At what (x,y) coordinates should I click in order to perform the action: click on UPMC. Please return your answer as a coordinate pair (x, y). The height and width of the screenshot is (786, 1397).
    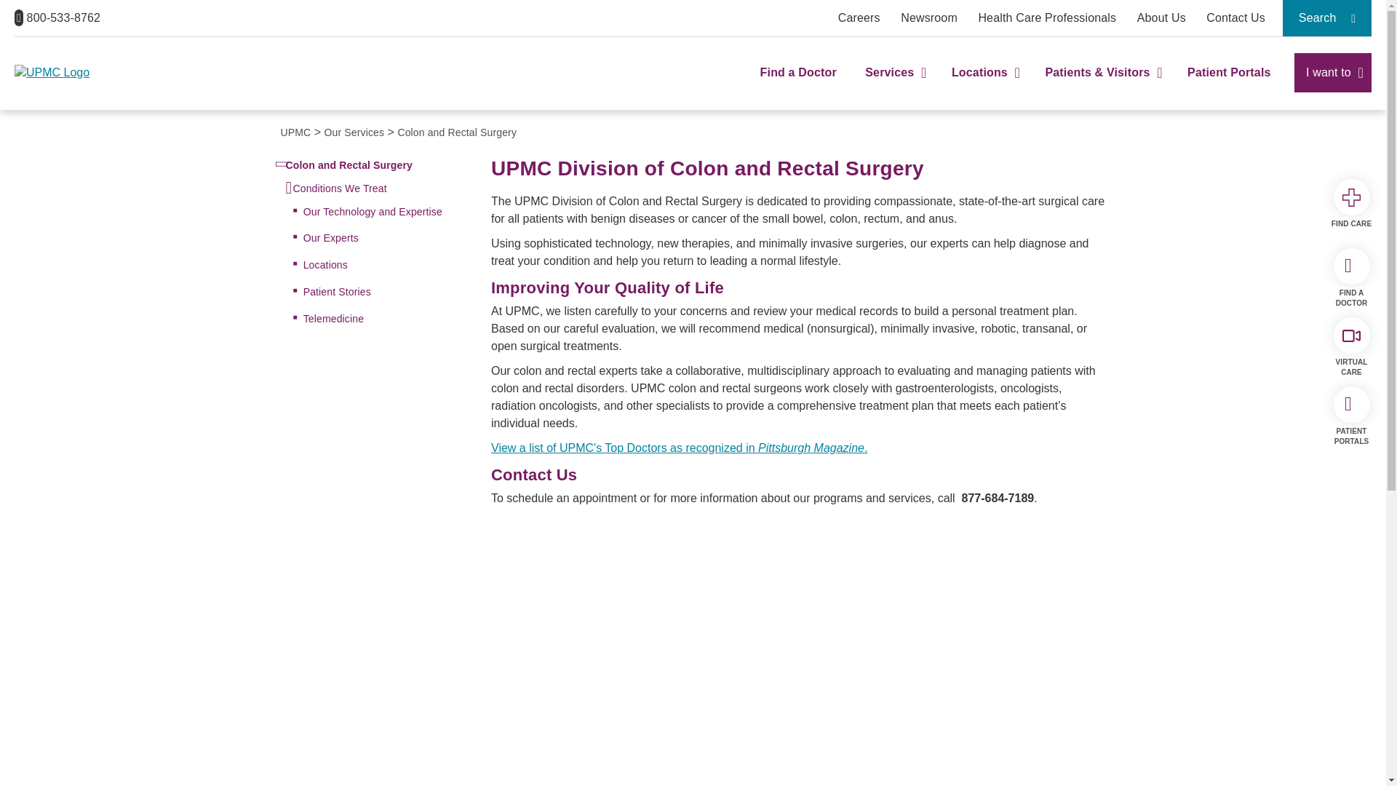
    Looking at the image, I should click on (78, 73).